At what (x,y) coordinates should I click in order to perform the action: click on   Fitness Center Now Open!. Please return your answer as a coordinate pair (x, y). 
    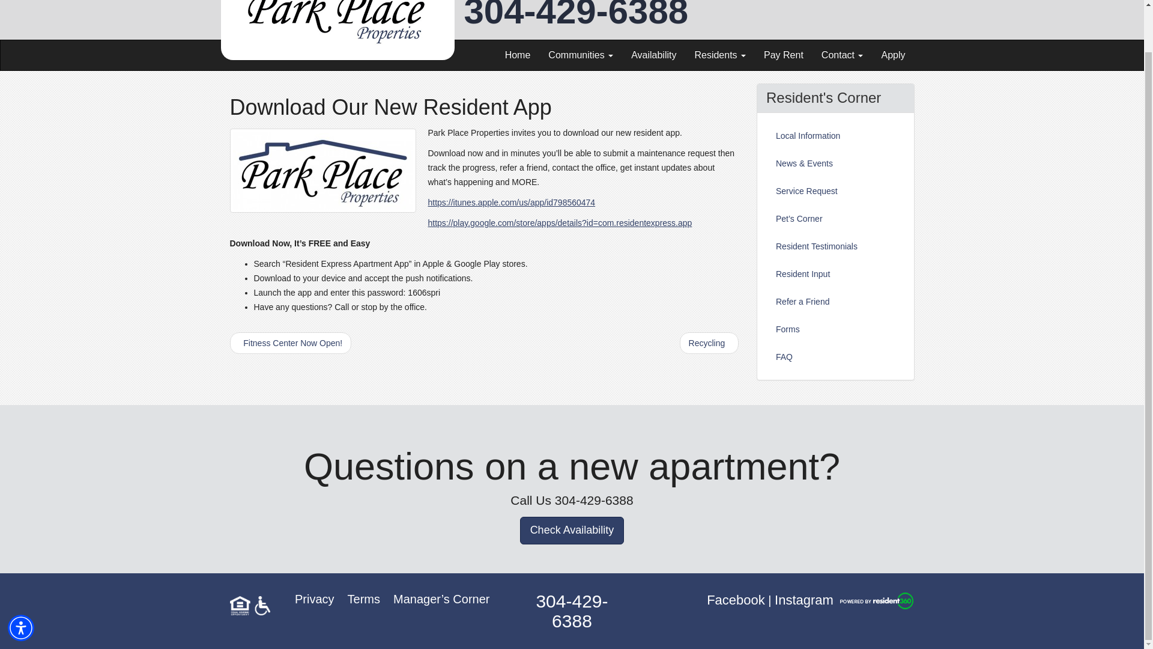
    Looking at the image, I should click on (291, 343).